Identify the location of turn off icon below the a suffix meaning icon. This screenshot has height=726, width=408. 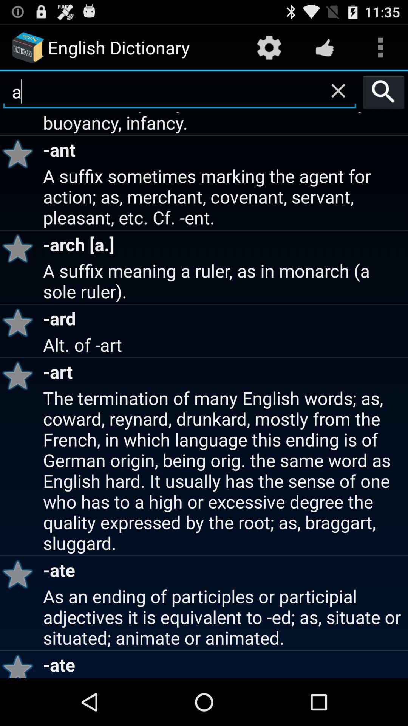
(20, 322).